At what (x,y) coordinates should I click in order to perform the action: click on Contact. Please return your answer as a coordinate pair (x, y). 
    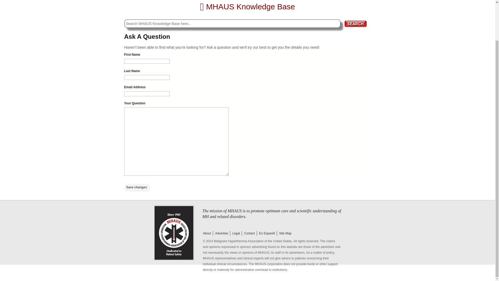
    Looking at the image, I should click on (249, 233).